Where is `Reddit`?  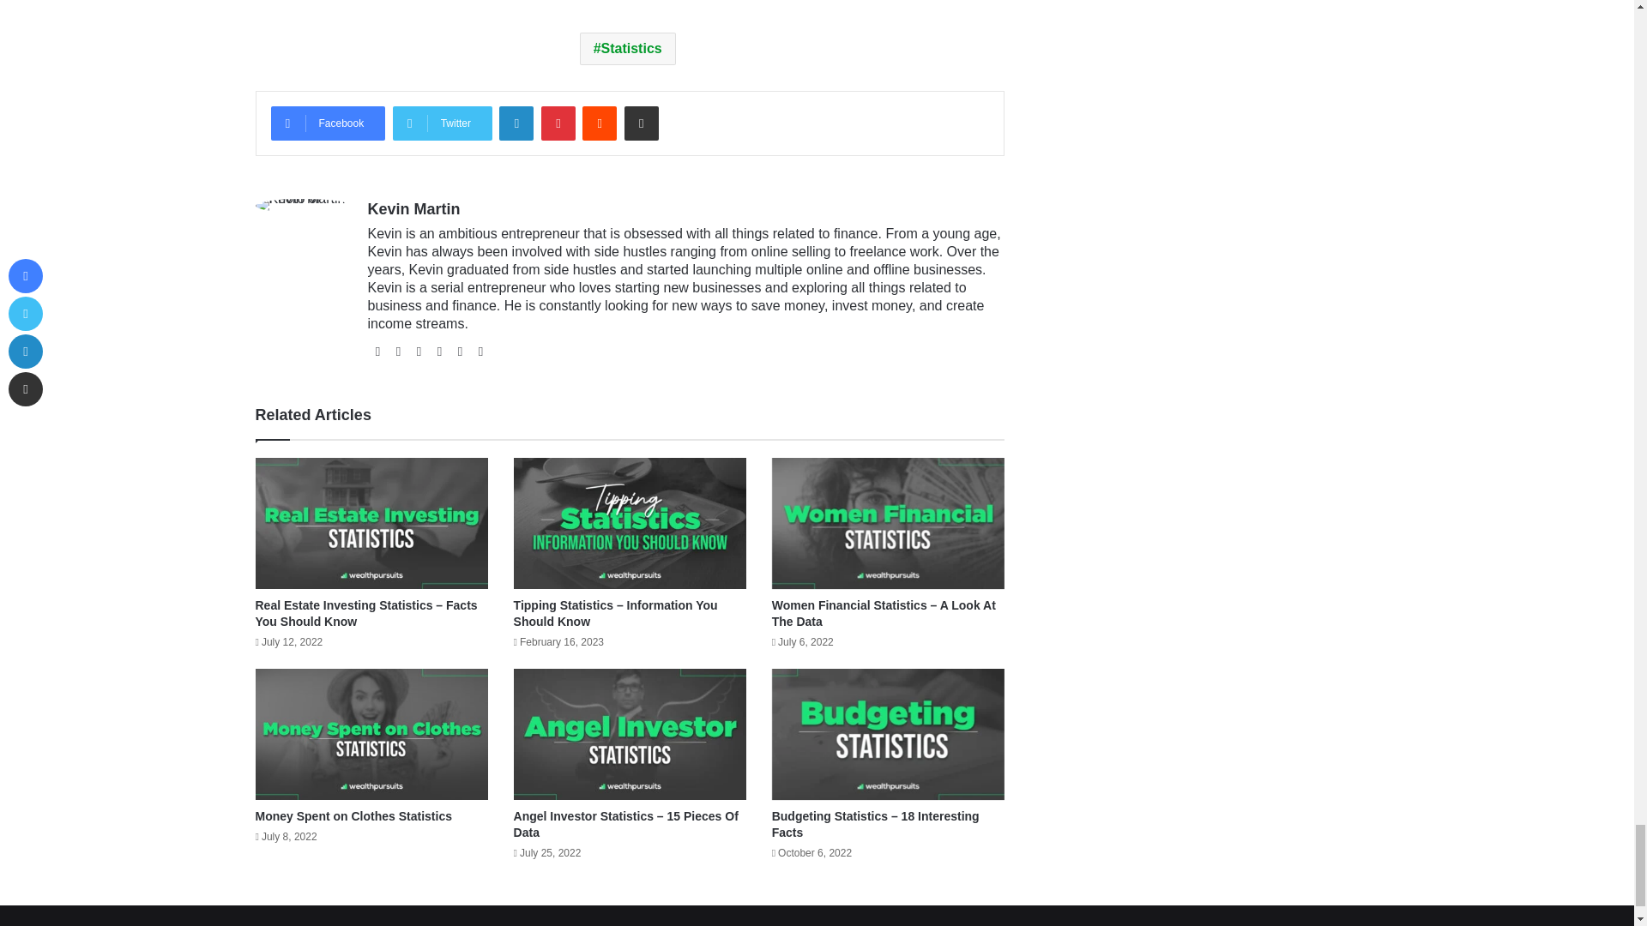 Reddit is located at coordinates (599, 123).